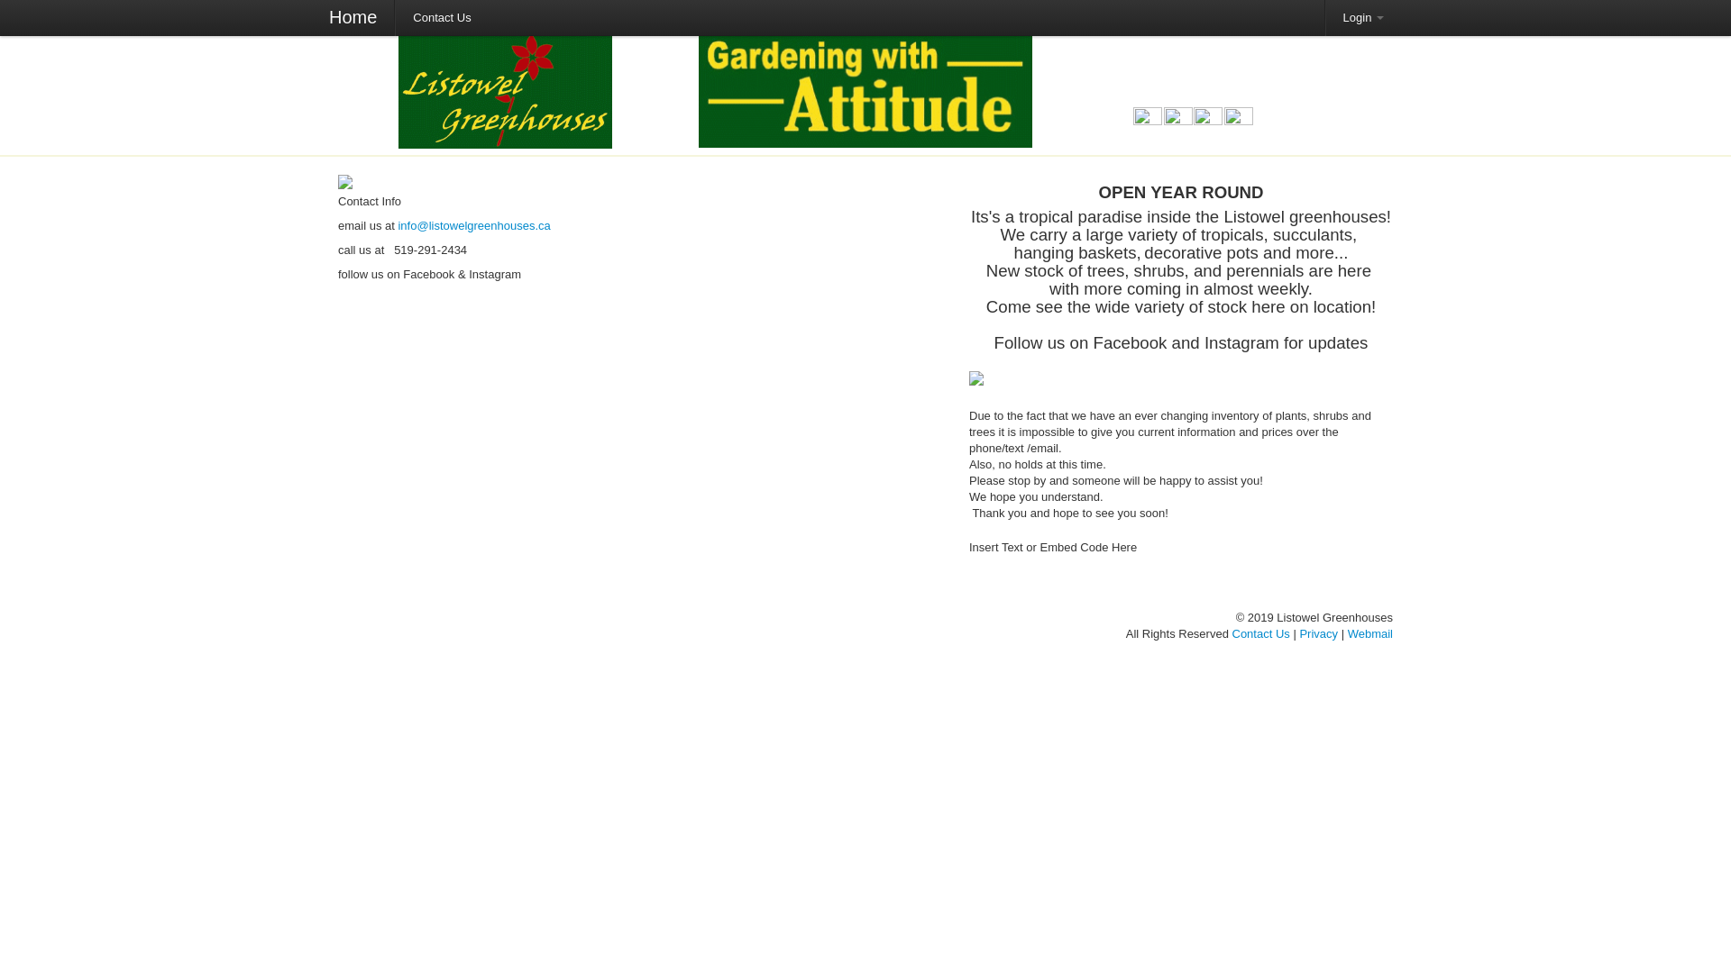 The height and width of the screenshot is (973, 1731). What do you see at coordinates (1363, 18) in the screenshot?
I see `Login` at bounding box center [1363, 18].